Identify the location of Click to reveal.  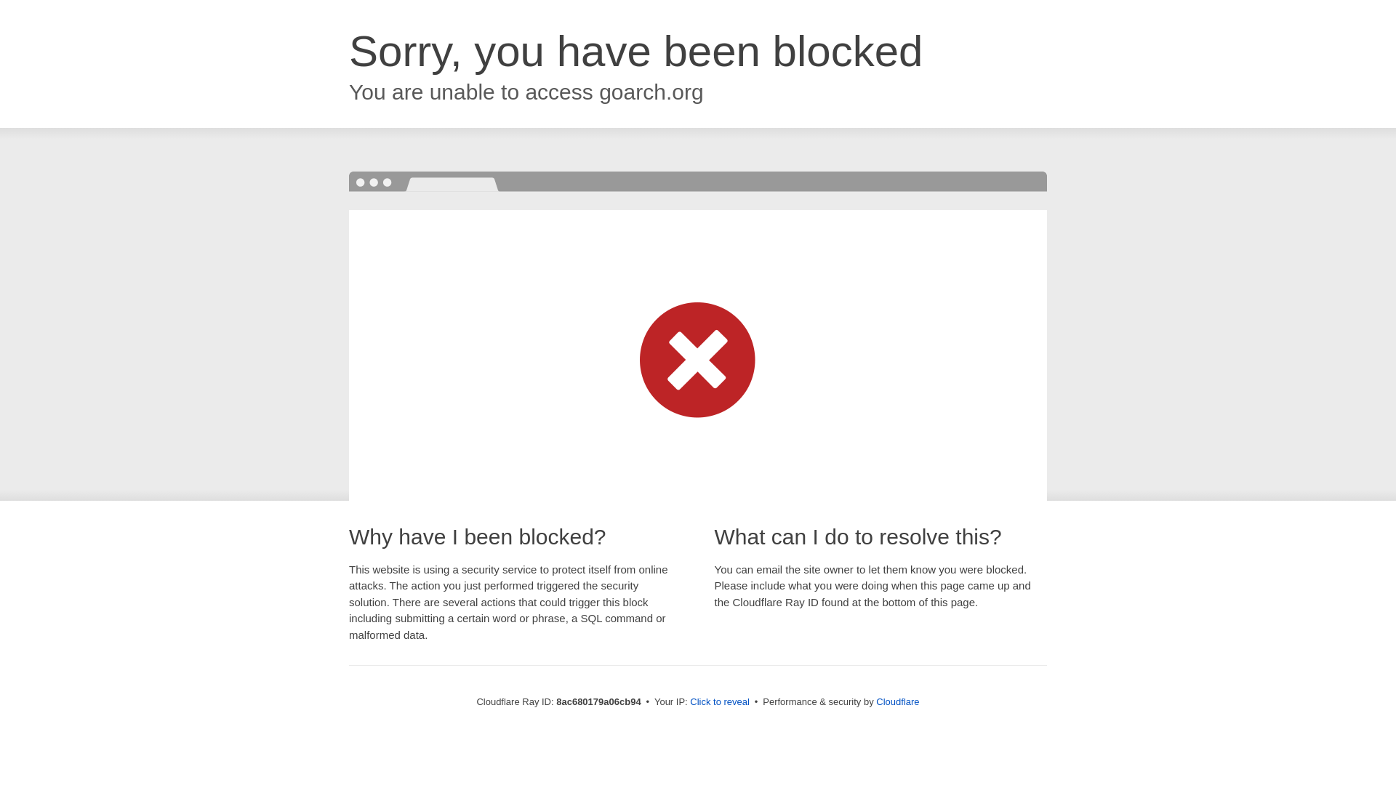
(720, 702).